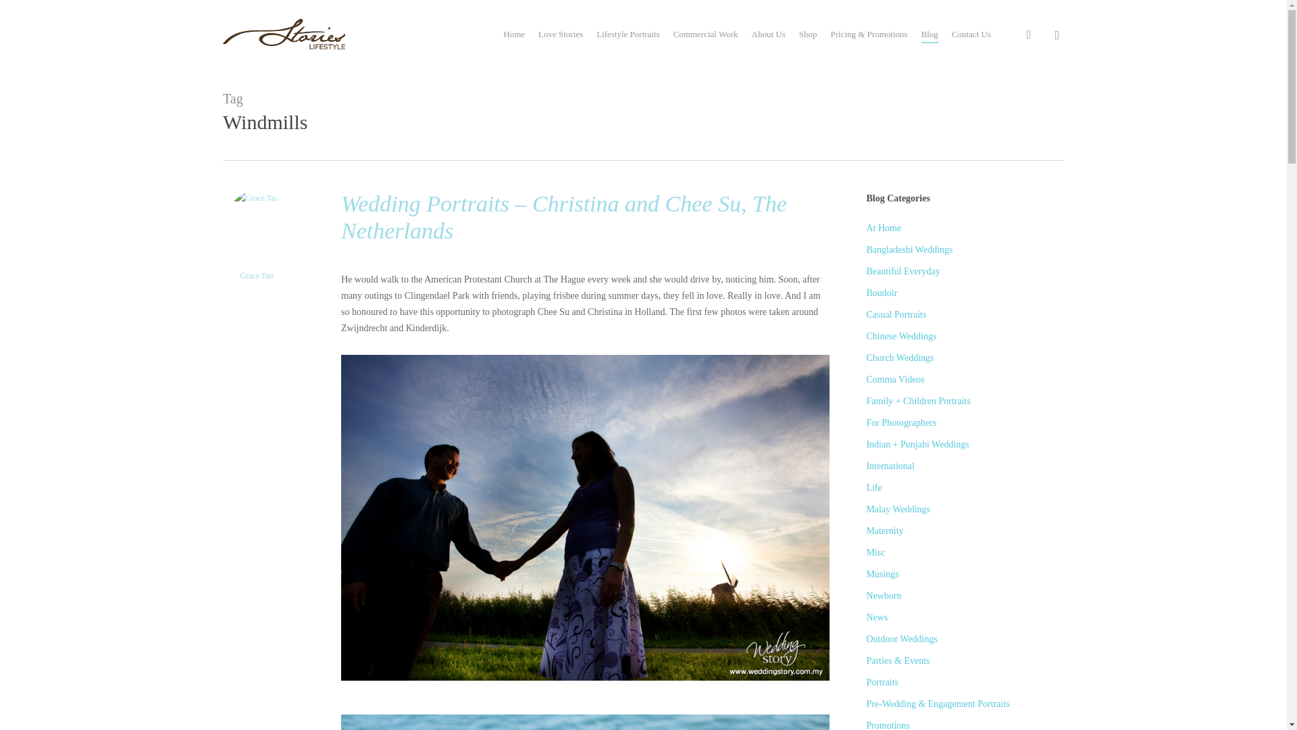 Image resolution: width=1297 pixels, height=730 pixels. What do you see at coordinates (965, 250) in the screenshot?
I see `Bangladeshi Weddings` at bounding box center [965, 250].